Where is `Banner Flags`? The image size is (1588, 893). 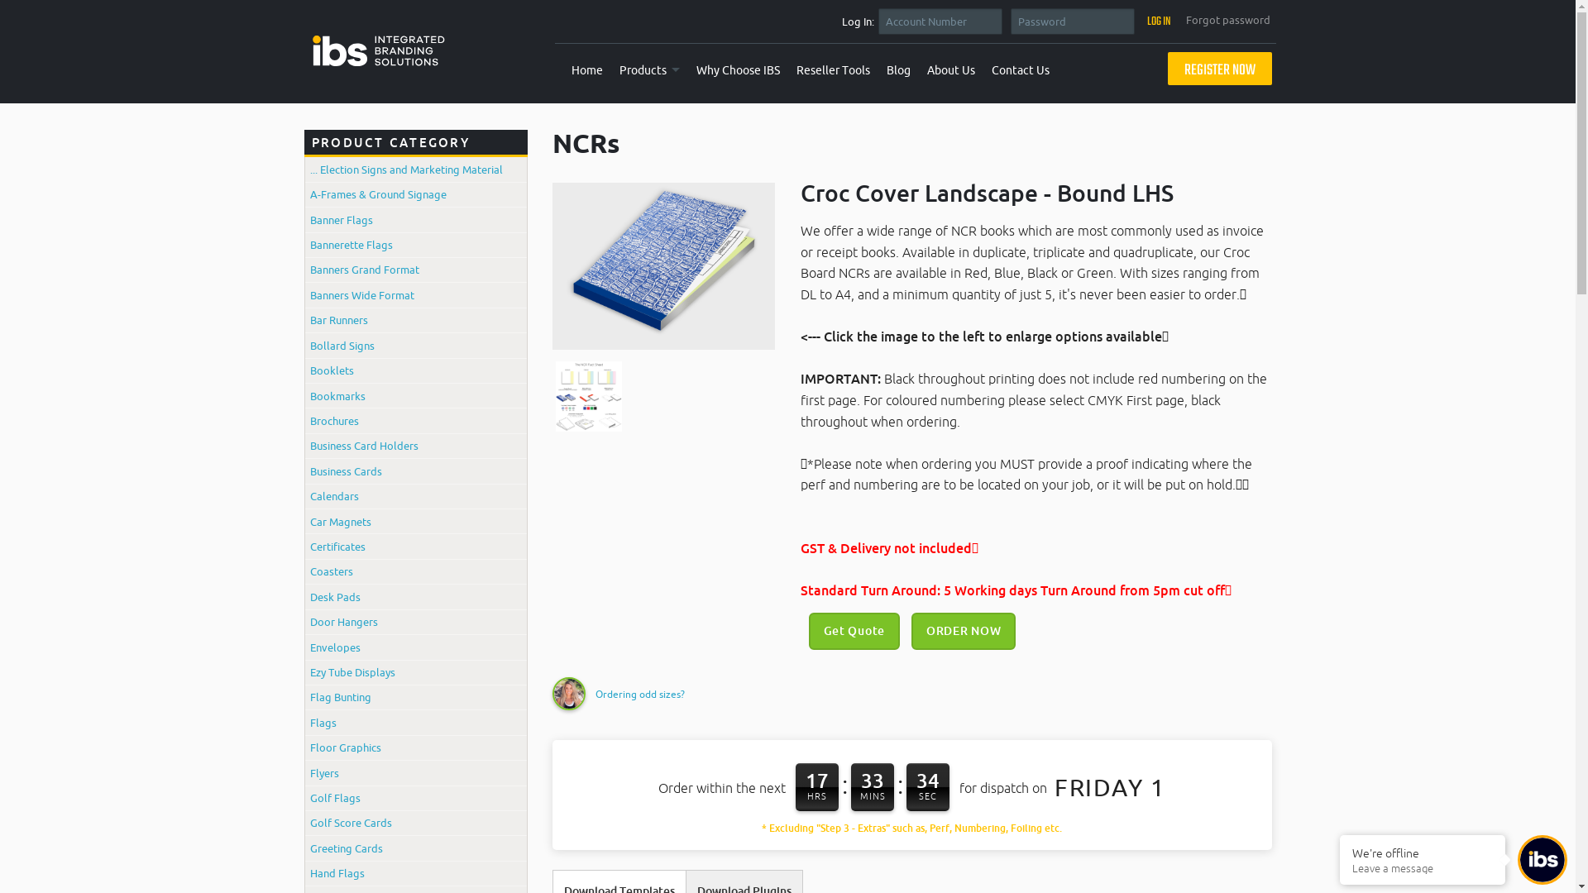 Banner Flags is located at coordinates (415, 220).